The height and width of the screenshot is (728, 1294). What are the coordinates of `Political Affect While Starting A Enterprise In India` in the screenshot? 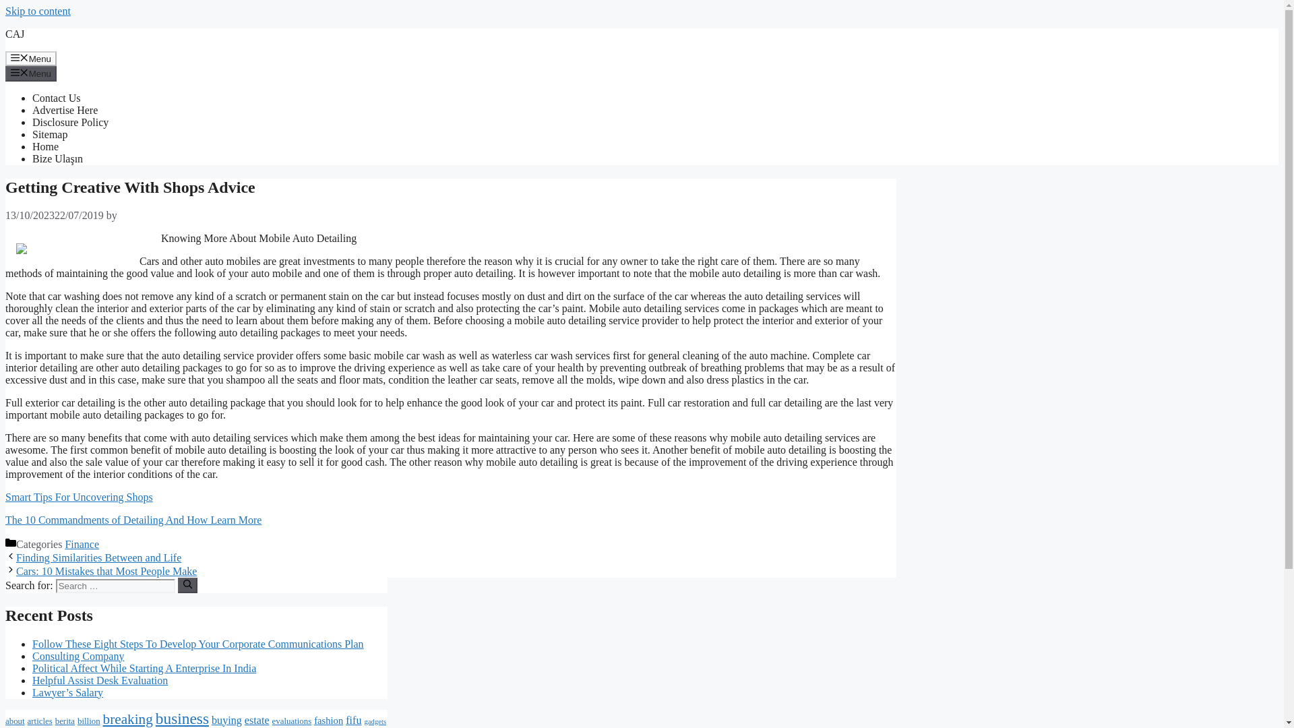 It's located at (144, 668).